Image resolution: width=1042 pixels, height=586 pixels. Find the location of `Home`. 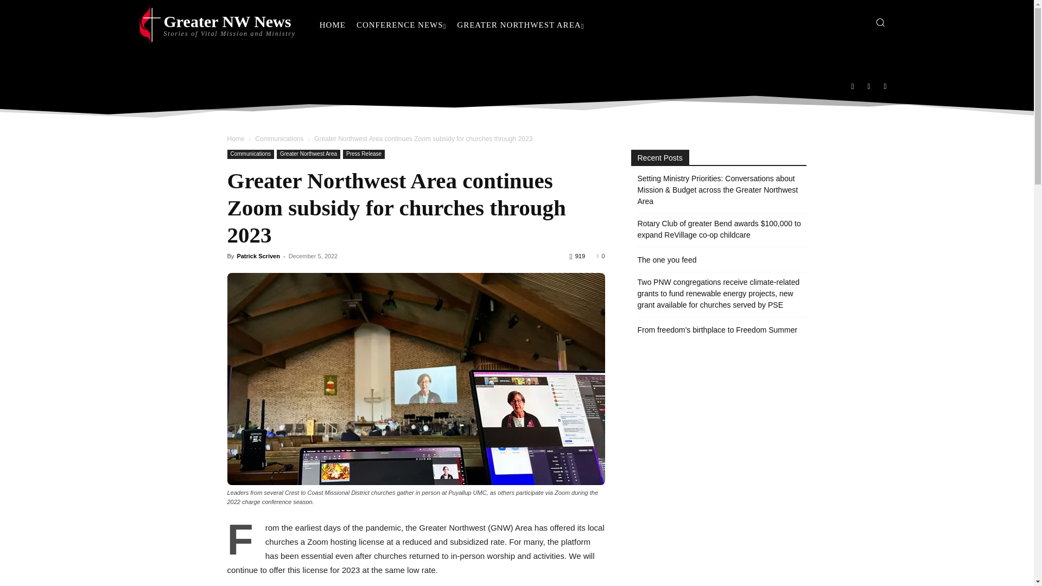

Home is located at coordinates (279, 139).